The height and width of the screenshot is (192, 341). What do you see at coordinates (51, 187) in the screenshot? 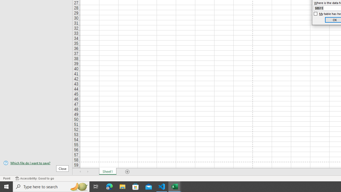
I see `Type here to search` at bounding box center [51, 187].